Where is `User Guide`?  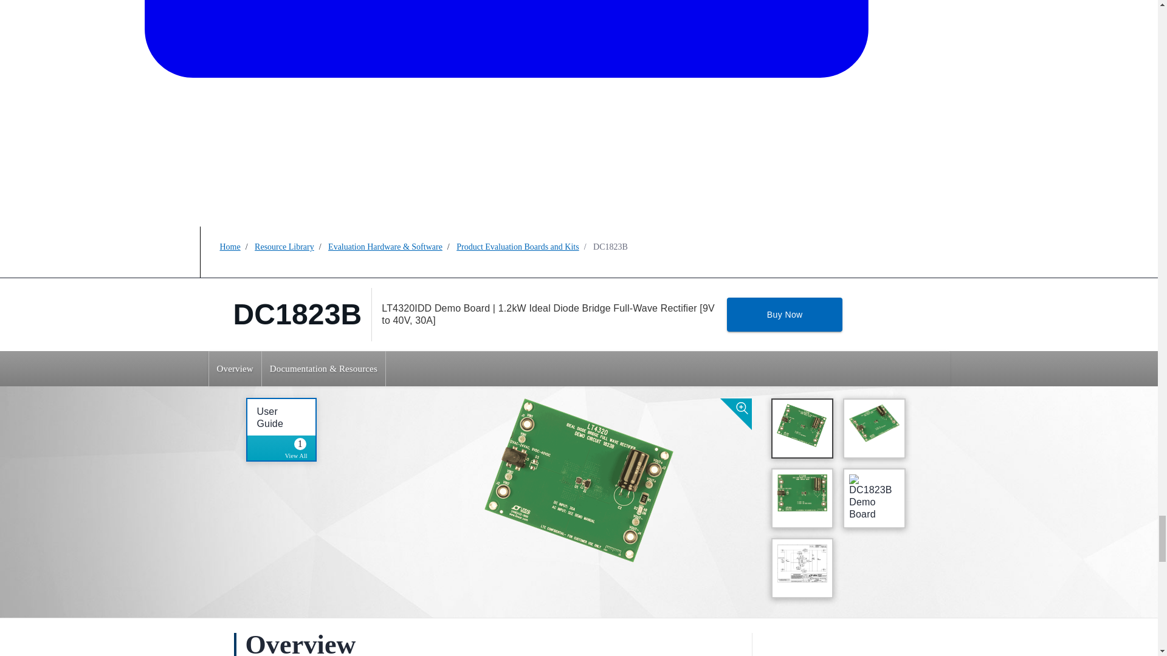 User Guide is located at coordinates (235, 368).